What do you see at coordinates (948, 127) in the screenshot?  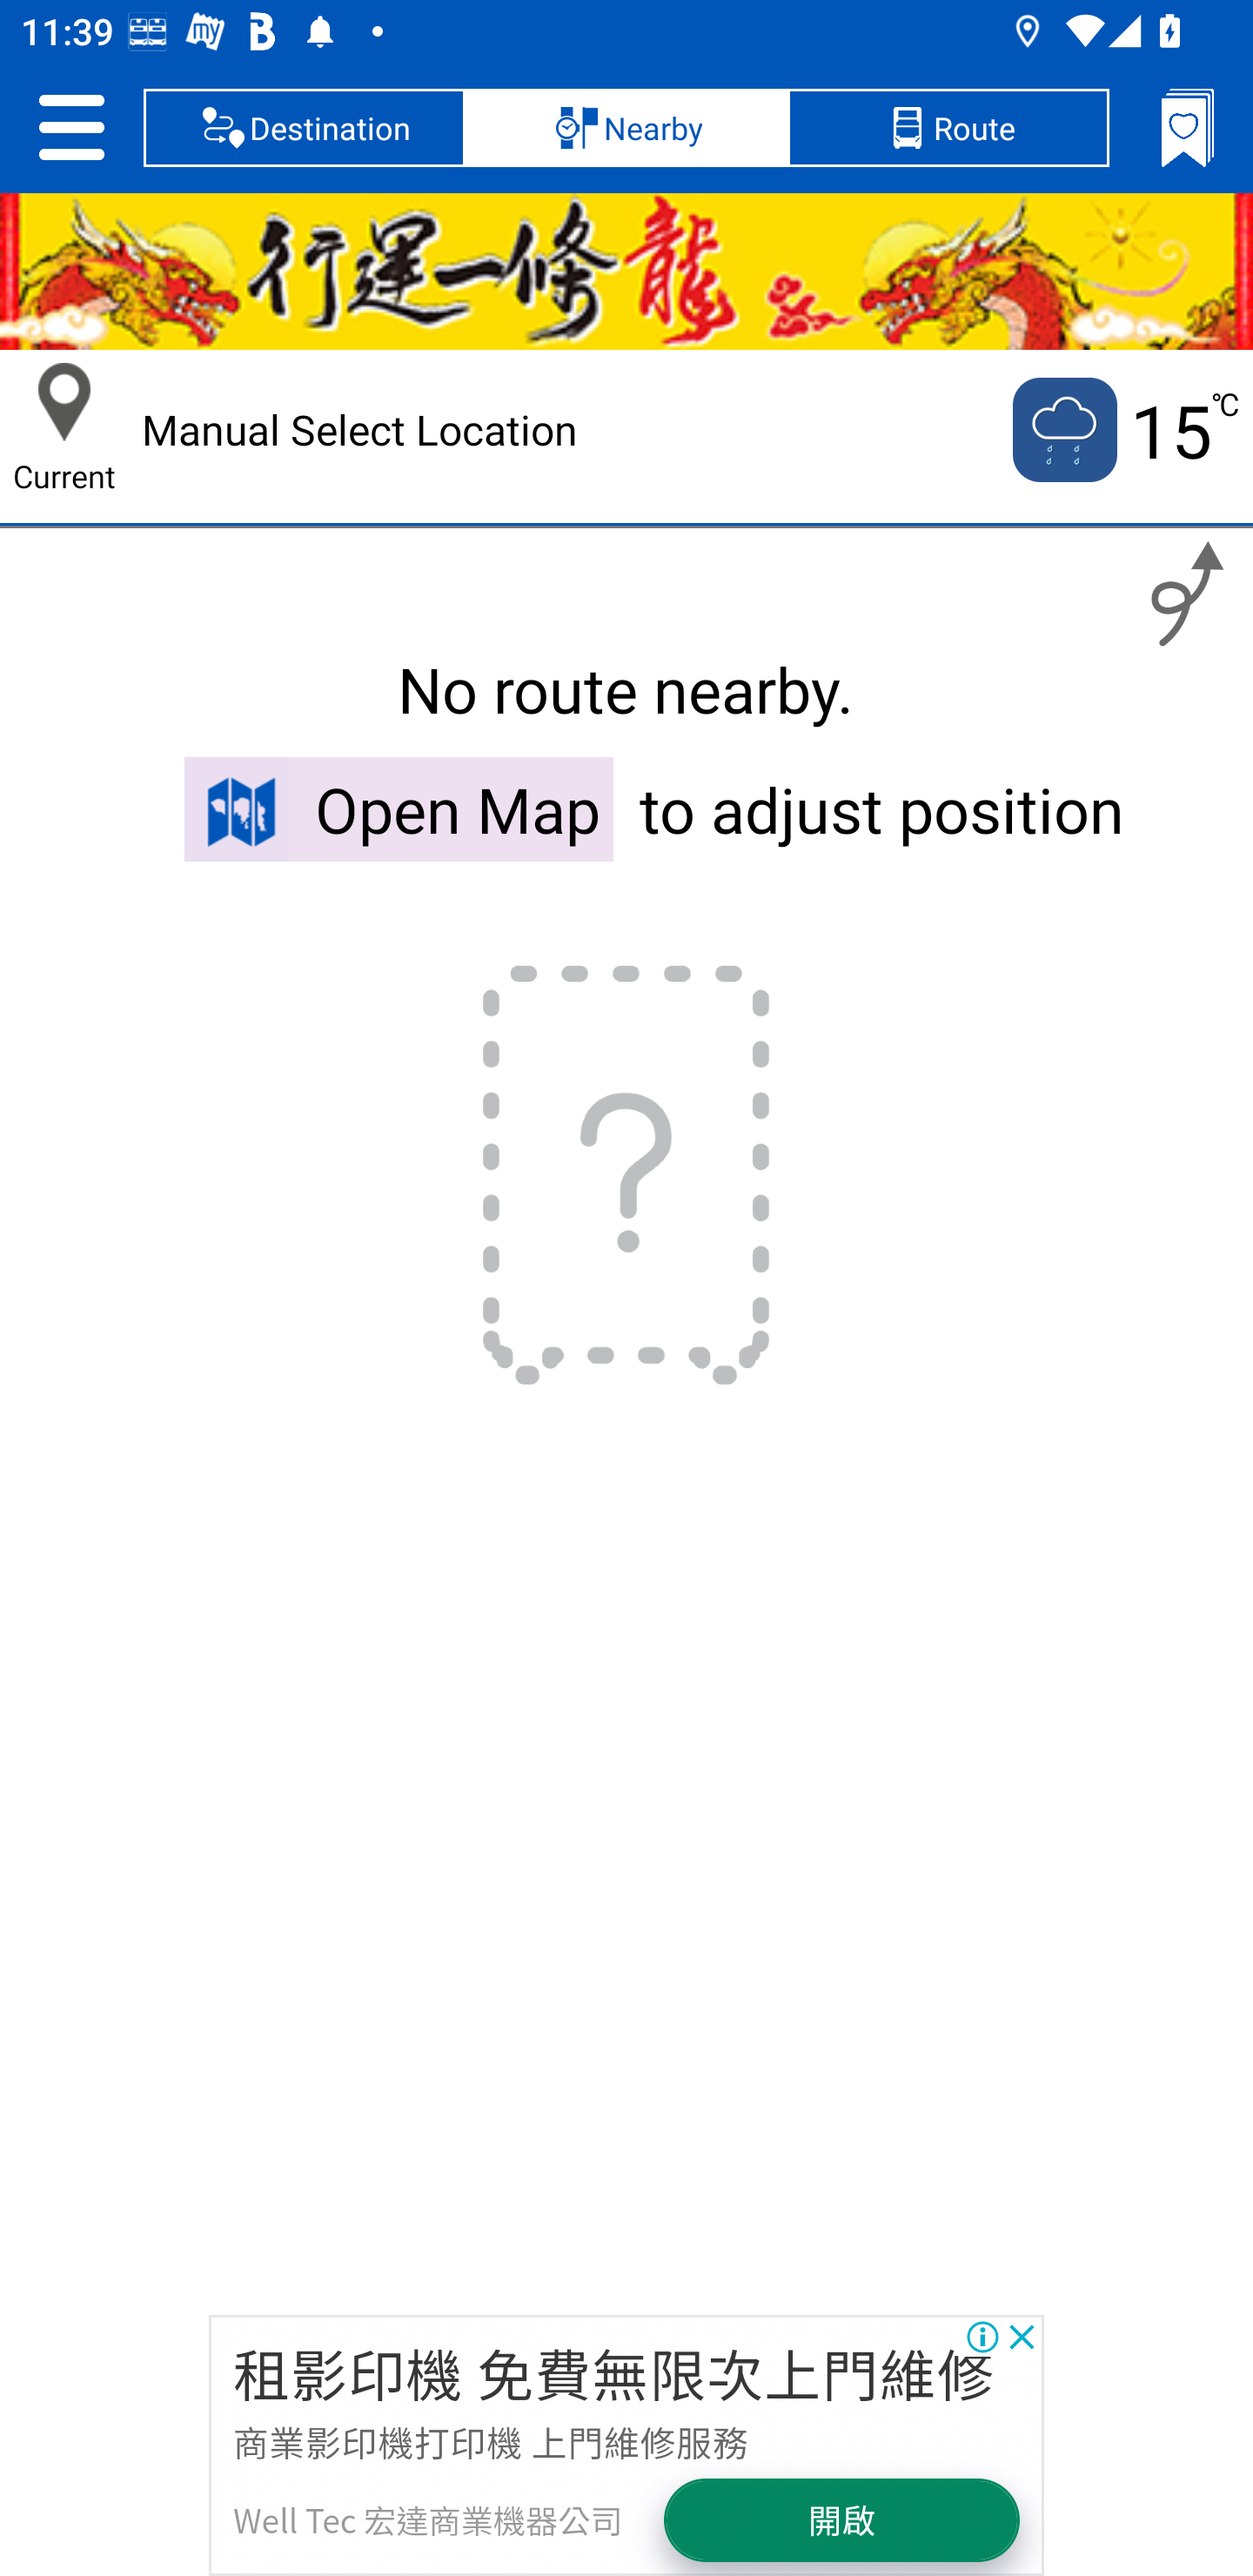 I see `Route` at bounding box center [948, 127].